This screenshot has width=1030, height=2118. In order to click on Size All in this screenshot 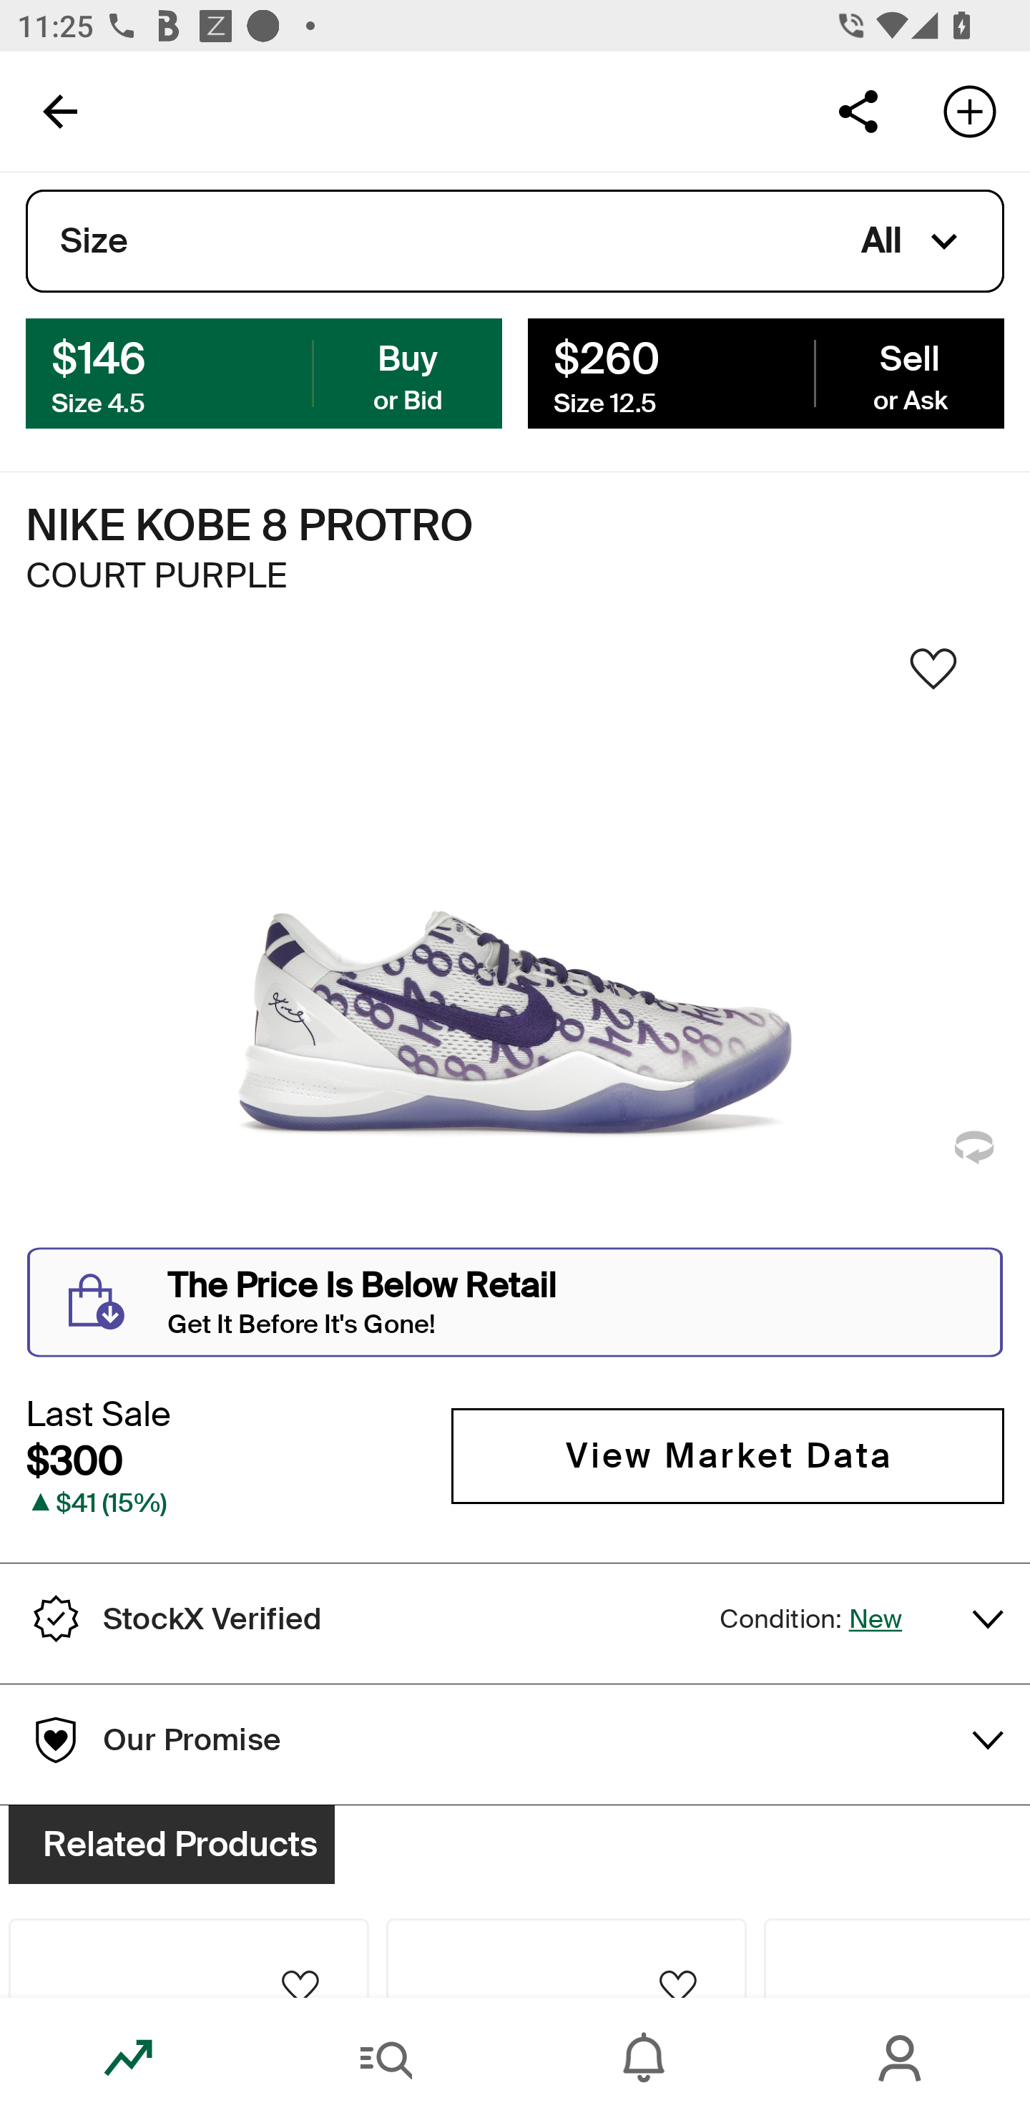, I will do `click(515, 241)`.